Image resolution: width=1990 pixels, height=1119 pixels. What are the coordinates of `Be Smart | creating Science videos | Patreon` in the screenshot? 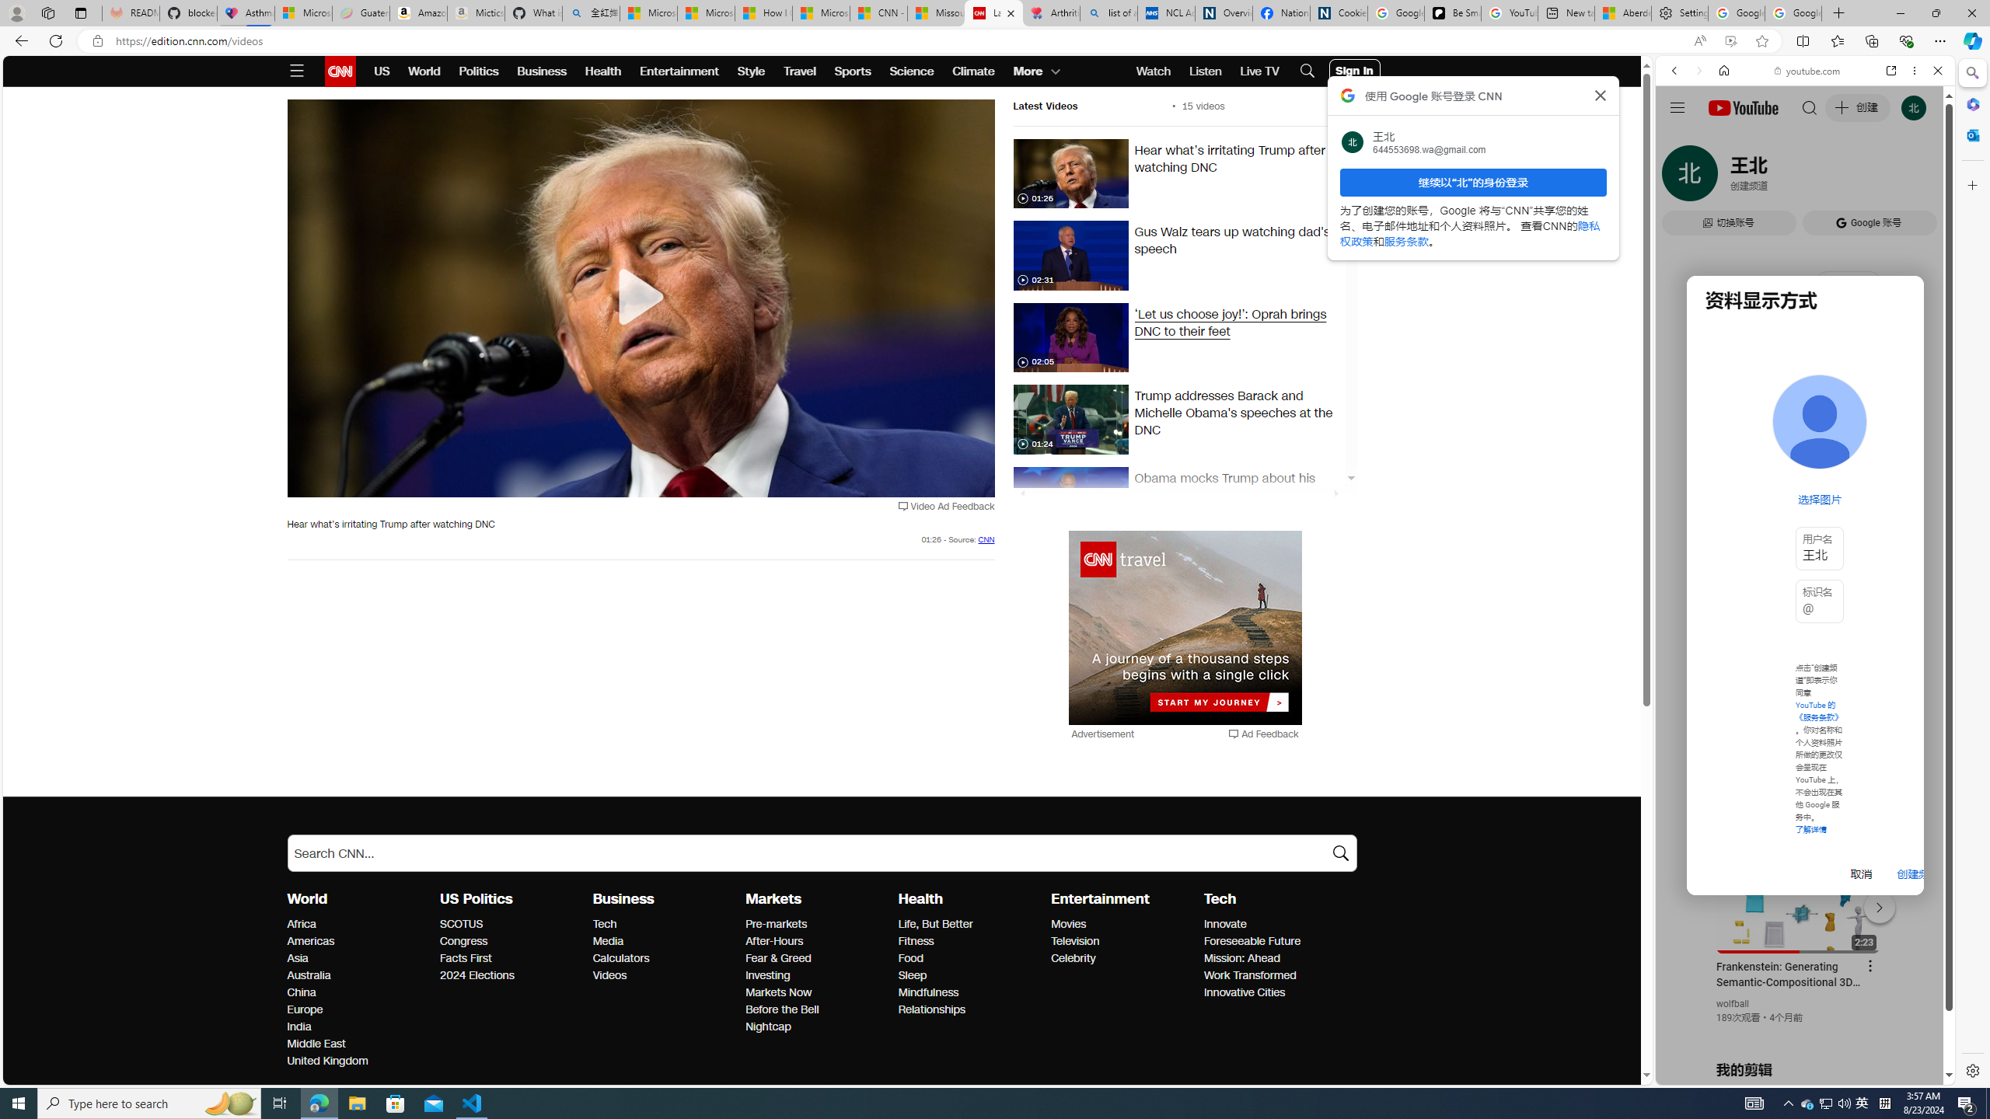 It's located at (1452, 13).